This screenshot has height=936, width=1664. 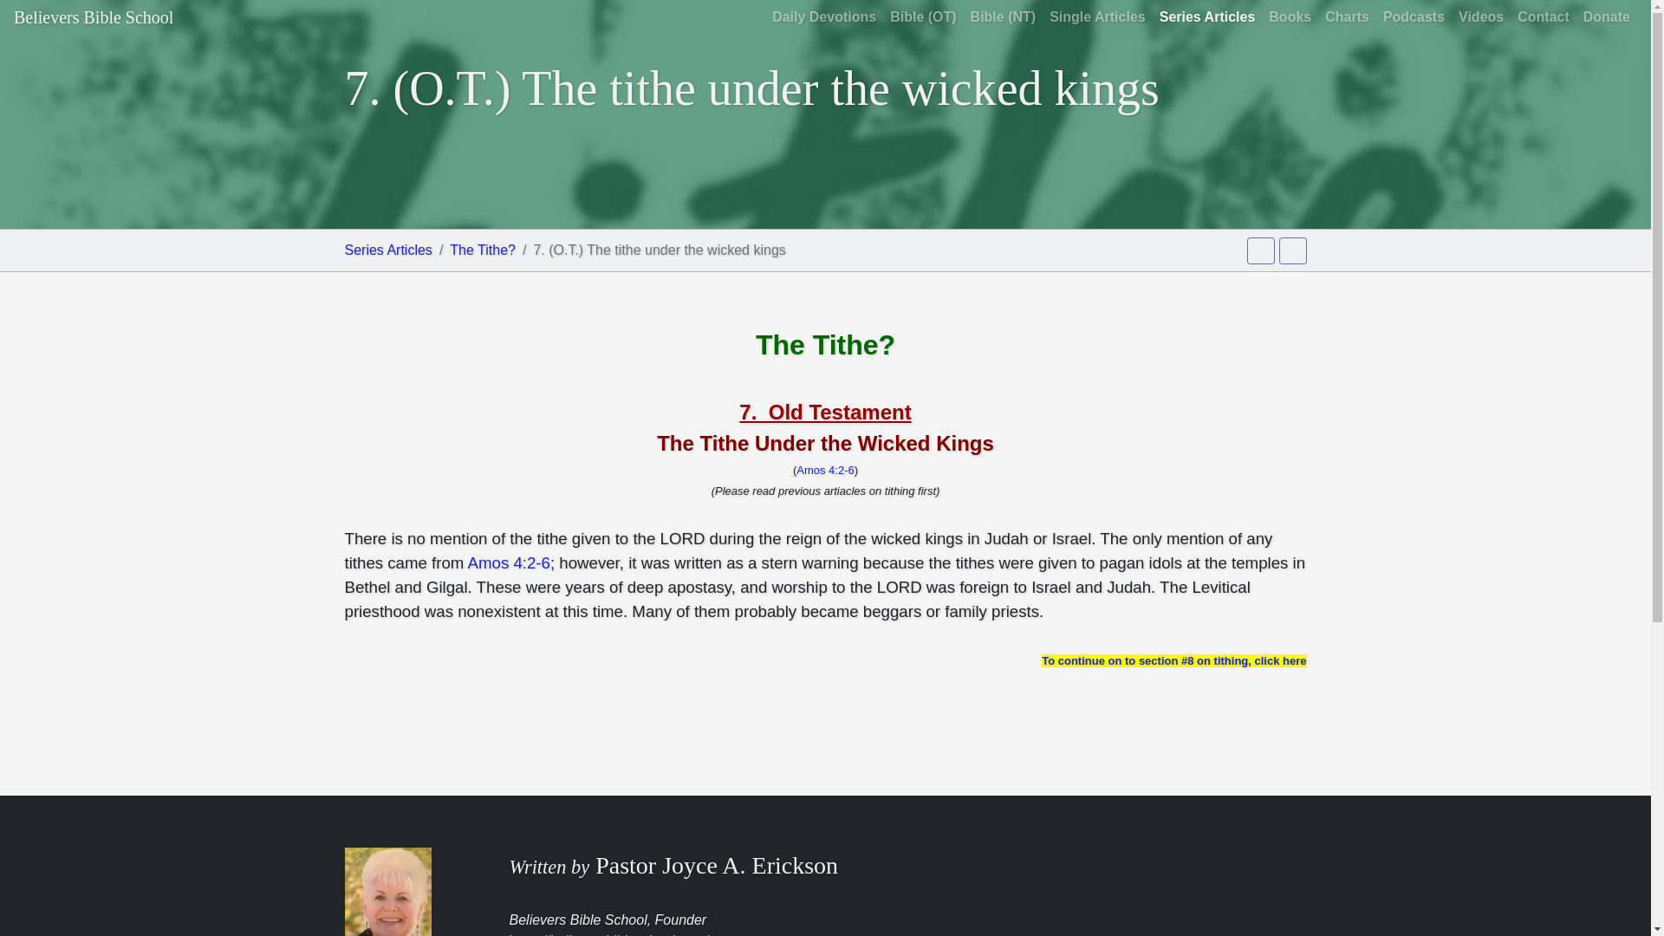 What do you see at coordinates (1543, 17) in the screenshot?
I see `Contact` at bounding box center [1543, 17].